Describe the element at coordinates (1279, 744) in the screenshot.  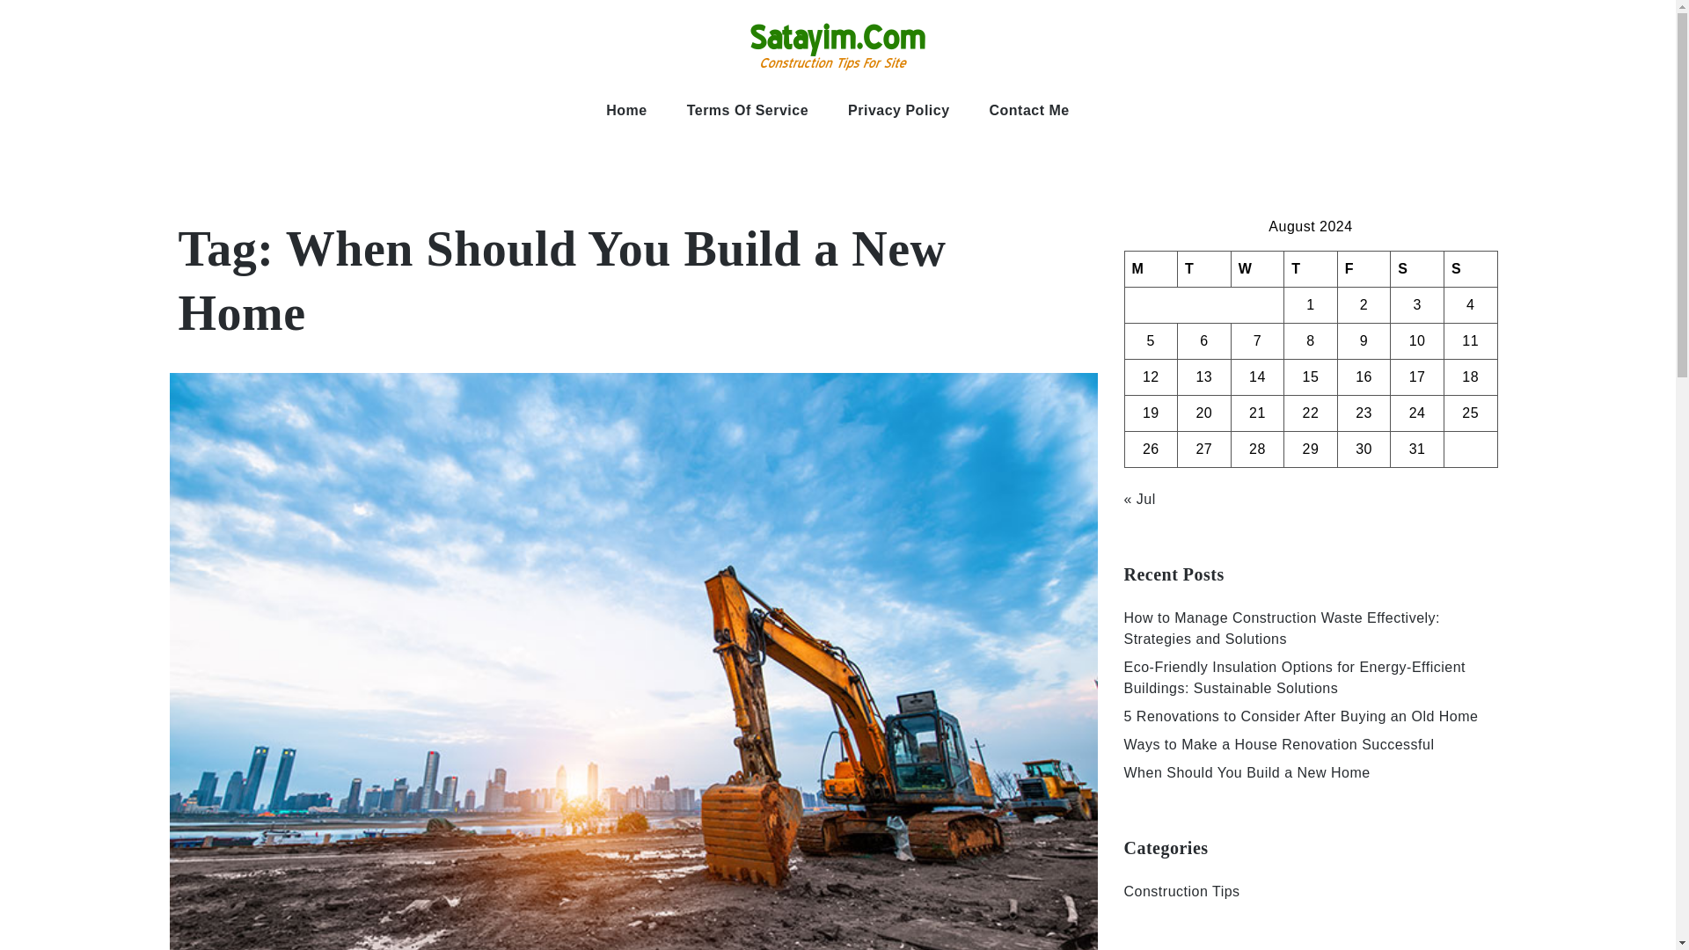
I see `Ways to Make a House Renovation Successful` at that location.